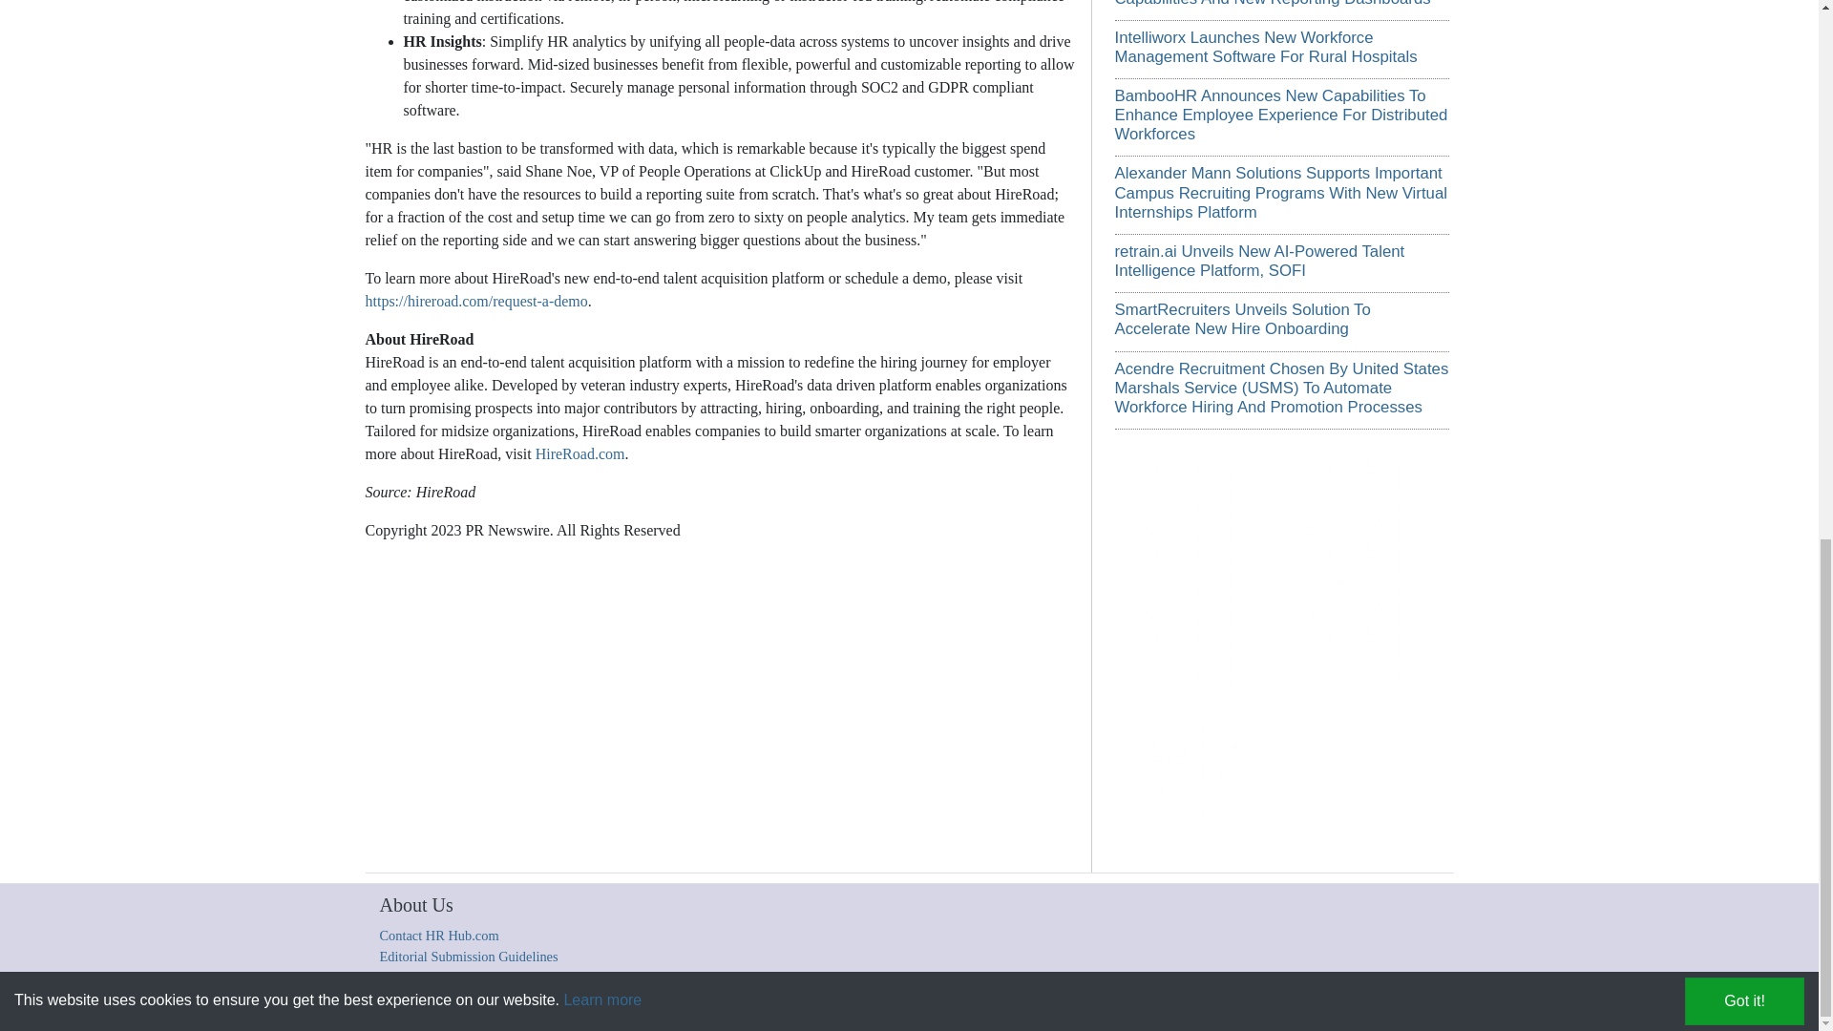  I want to click on Editorial Submission Guidelines, so click(469, 956).